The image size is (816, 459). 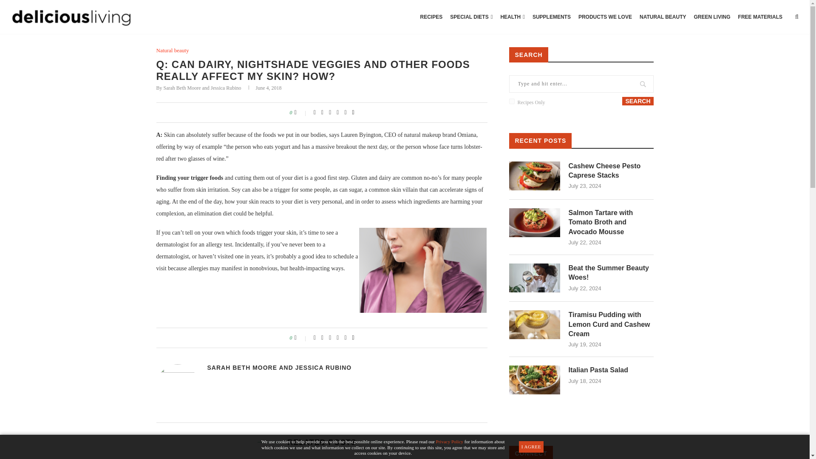 I want to click on Like, so click(x=301, y=338).